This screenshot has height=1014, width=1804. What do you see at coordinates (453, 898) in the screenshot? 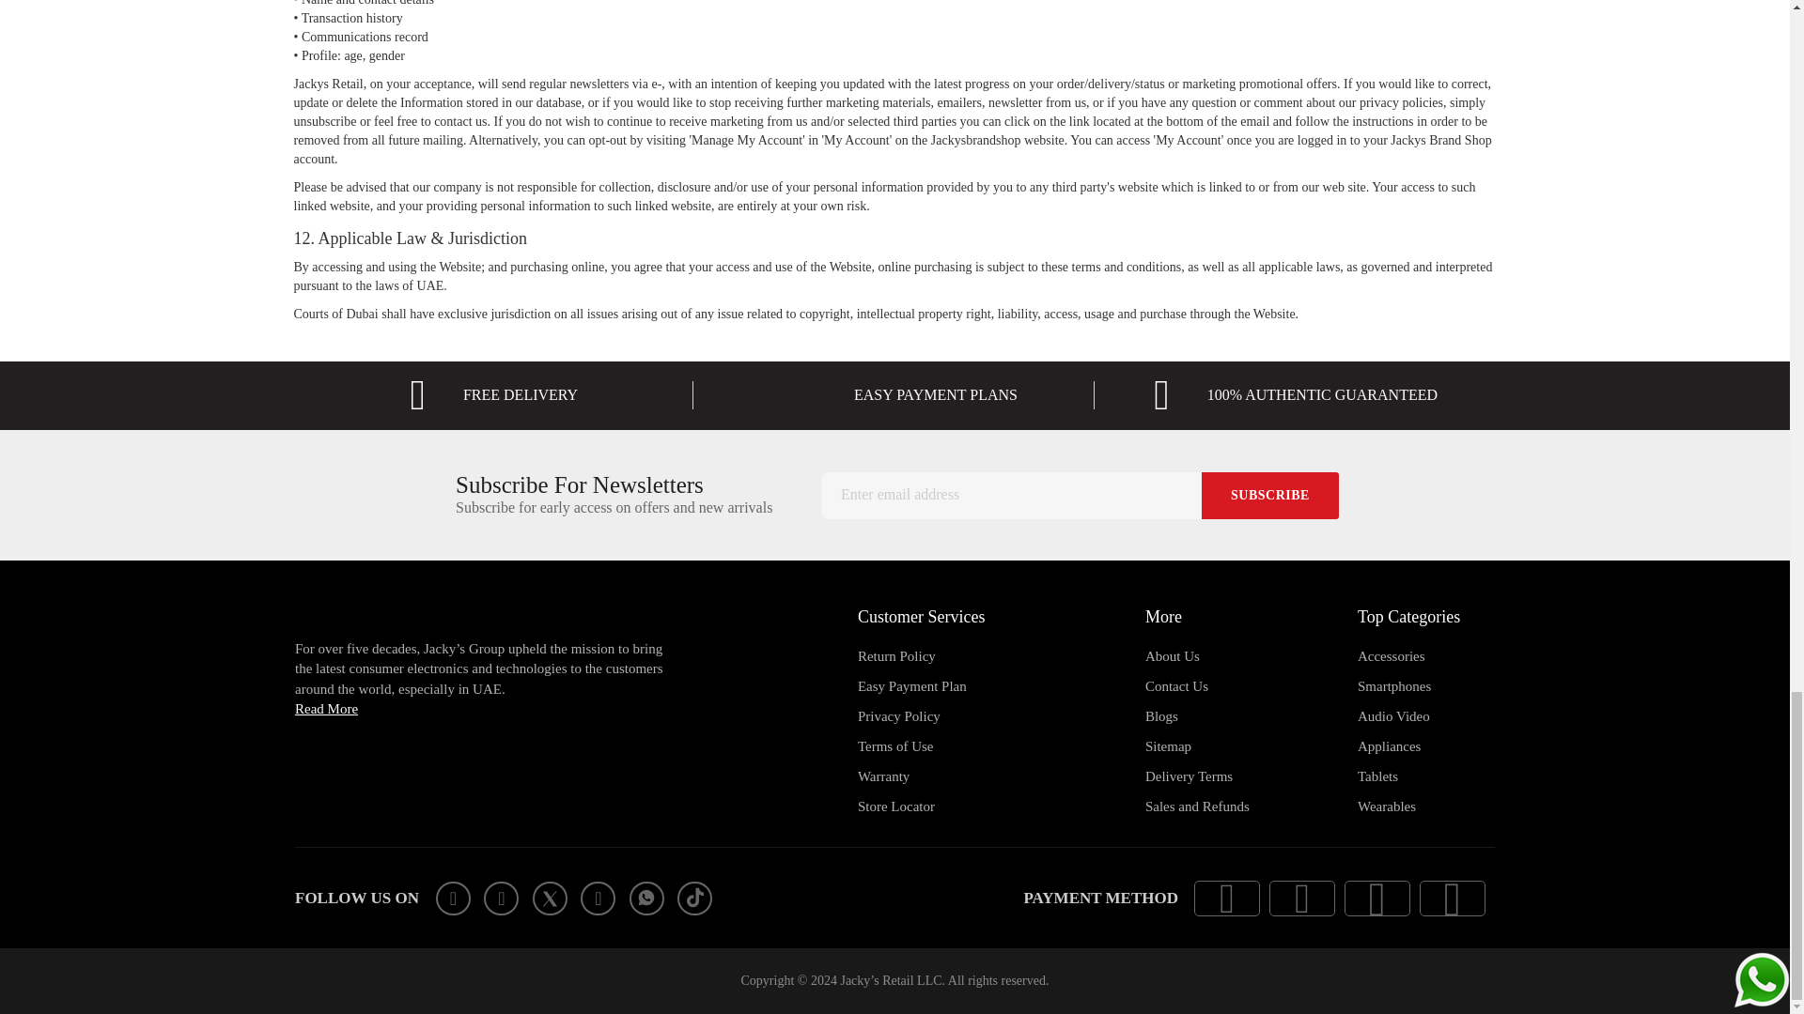
I see `Facebook` at bounding box center [453, 898].